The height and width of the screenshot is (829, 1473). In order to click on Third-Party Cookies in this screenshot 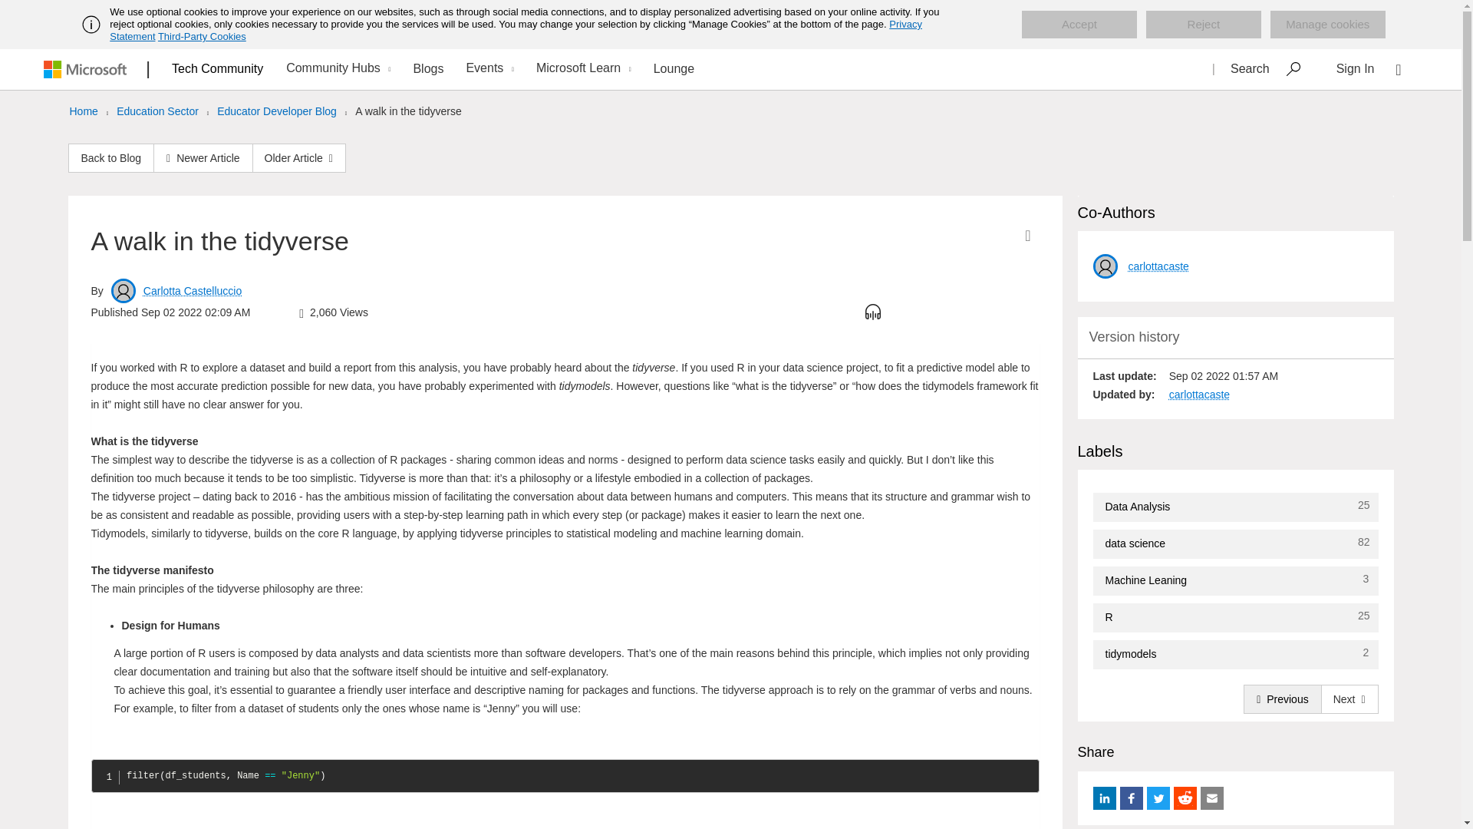, I will do `click(201, 36)`.